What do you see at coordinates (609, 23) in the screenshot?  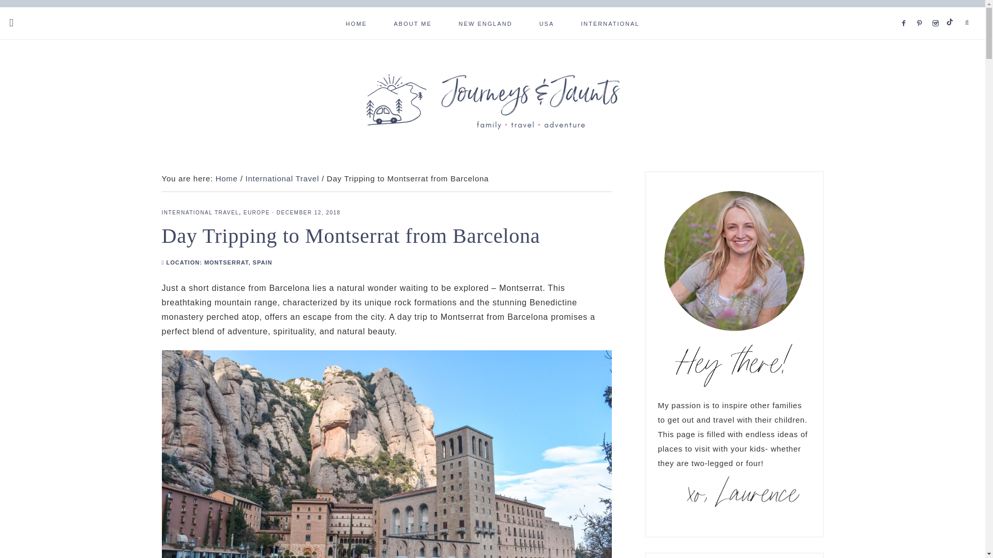 I see `INTERNATIONAL` at bounding box center [609, 23].